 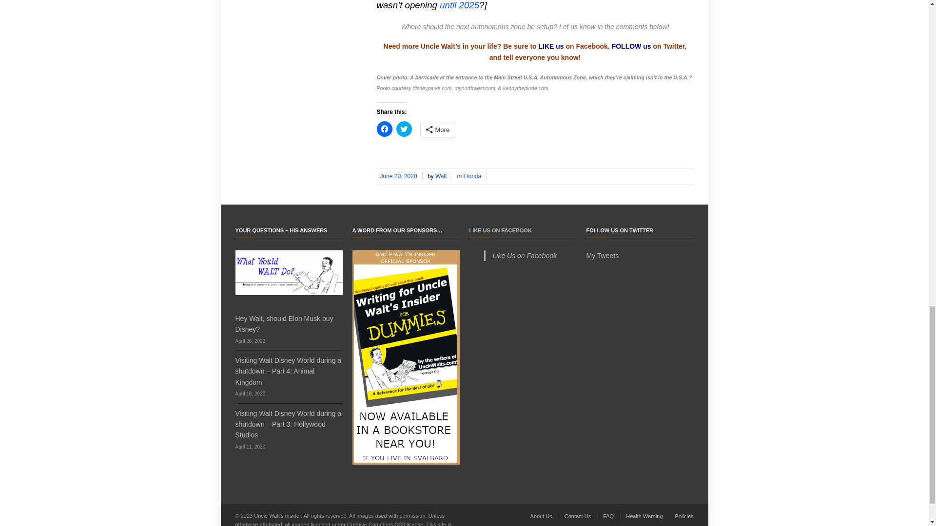 I want to click on until 2025, so click(x=459, y=5).